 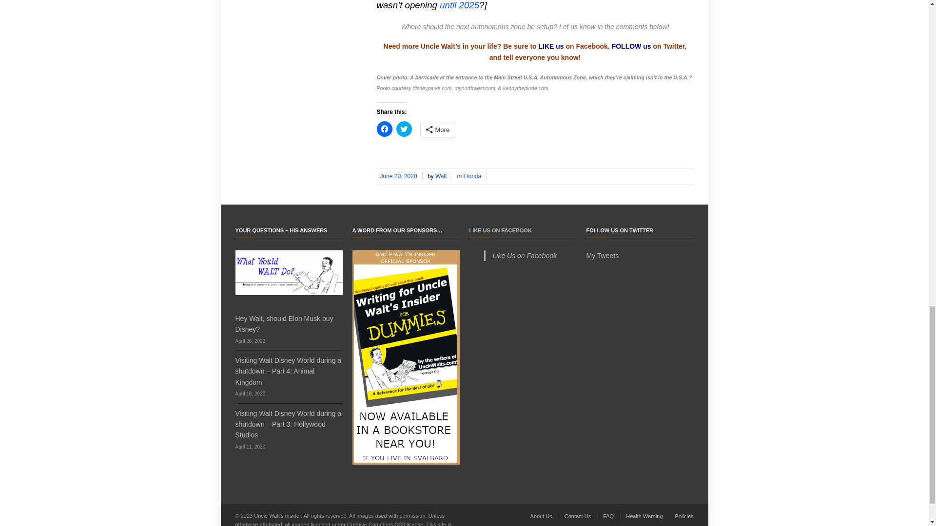 I want to click on until 2025, so click(x=459, y=5).